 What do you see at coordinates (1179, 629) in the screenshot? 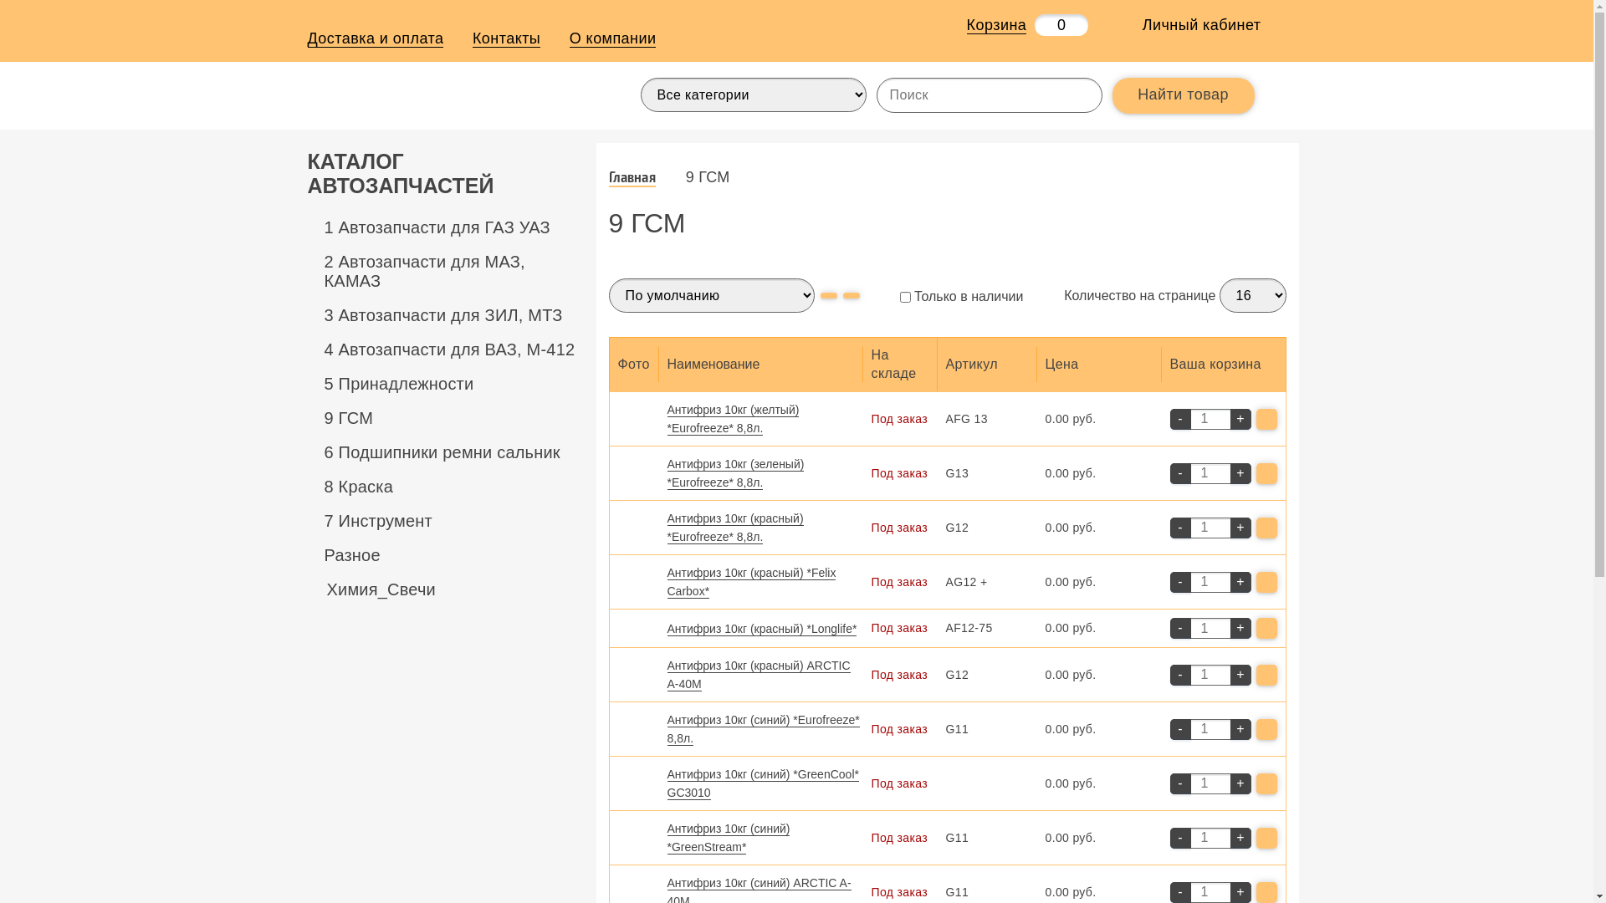
I see `-` at bounding box center [1179, 629].